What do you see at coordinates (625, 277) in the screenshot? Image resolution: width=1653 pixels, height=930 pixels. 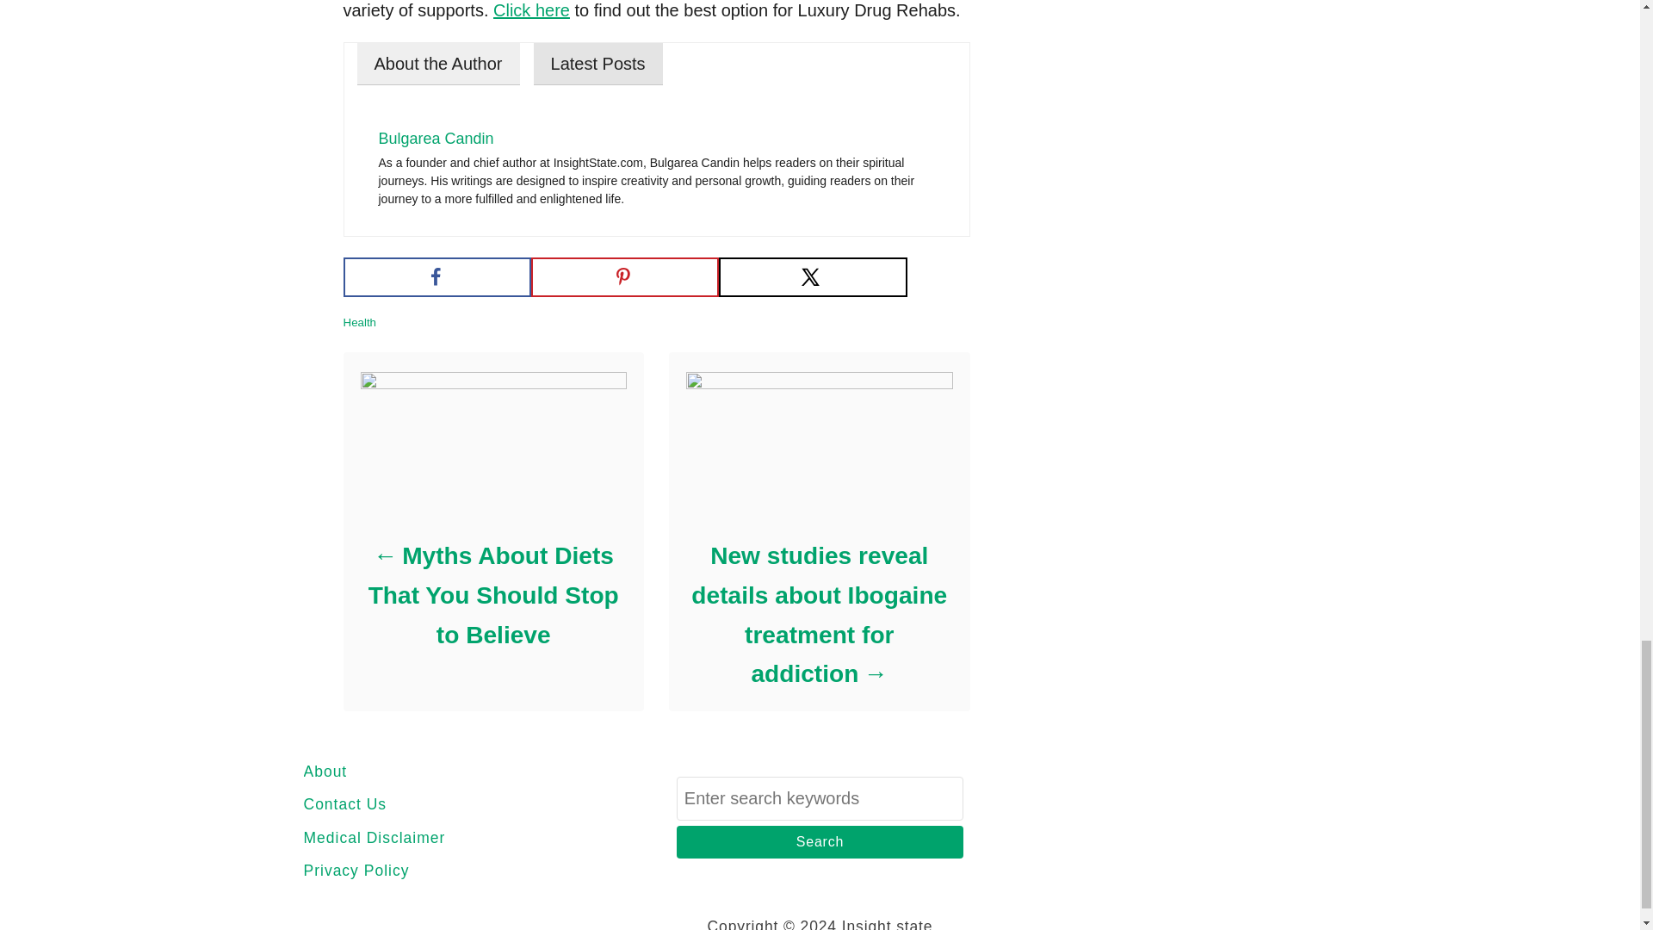 I see `Save to Pinterest` at bounding box center [625, 277].